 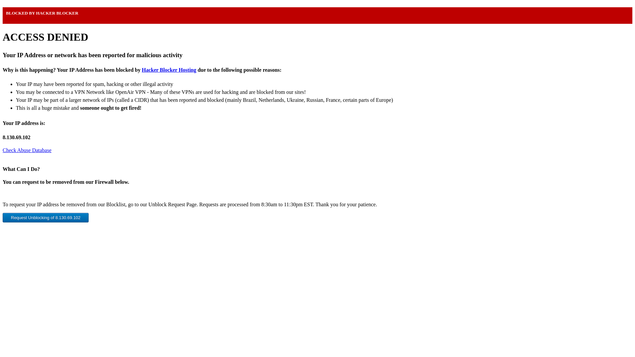 I want to click on Check Abuse Database, so click(x=27, y=150).